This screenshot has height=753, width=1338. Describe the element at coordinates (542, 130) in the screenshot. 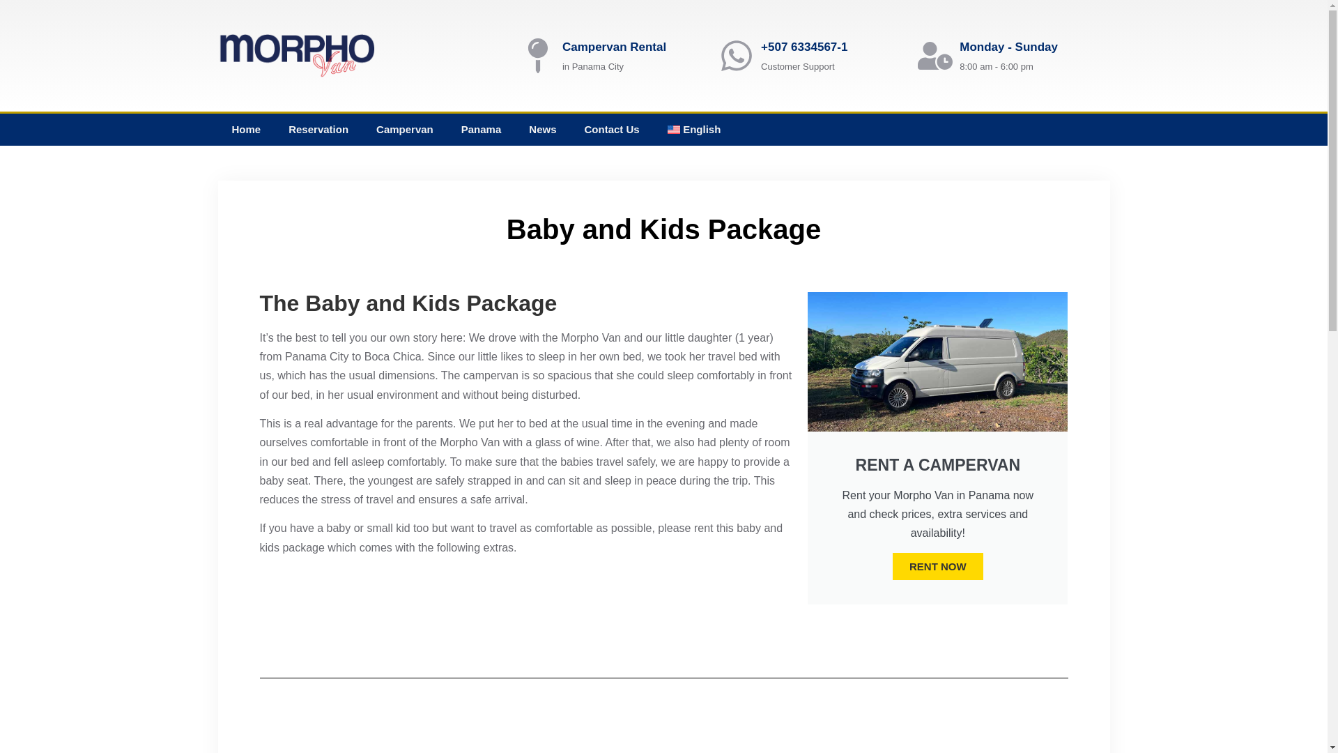

I see `News` at that location.